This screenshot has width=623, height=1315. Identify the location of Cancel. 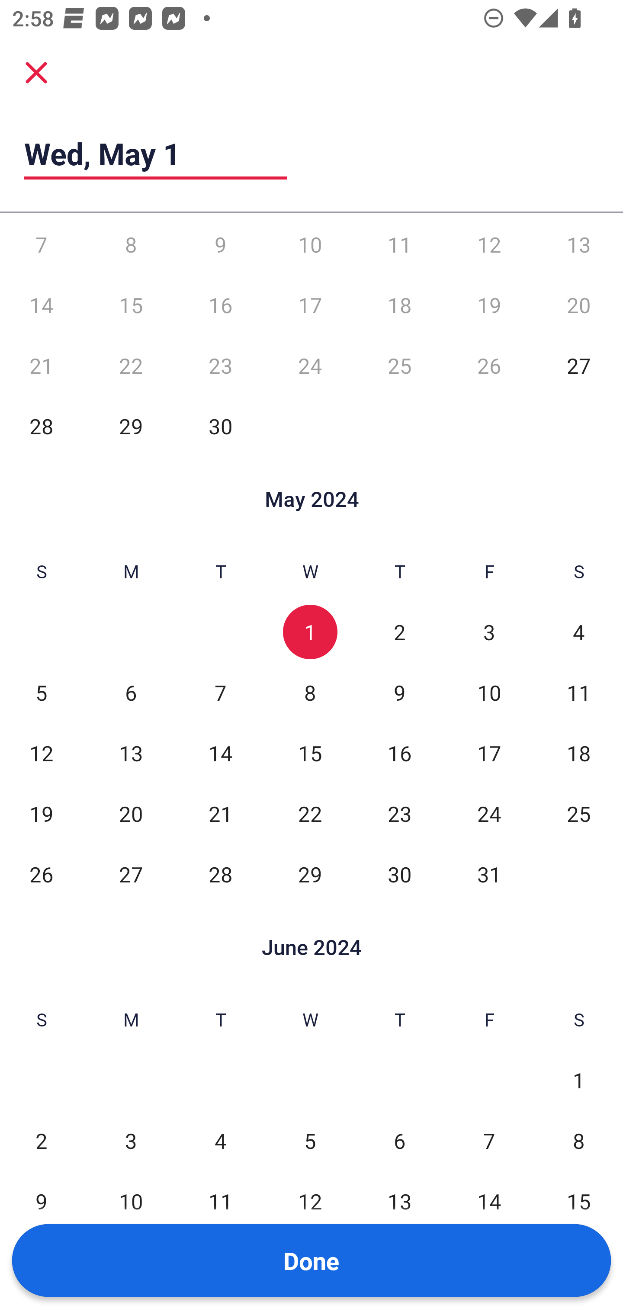
(36, 72).